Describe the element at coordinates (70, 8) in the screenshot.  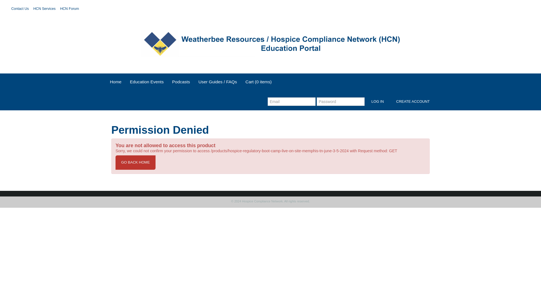
I see `HCN Forum` at that location.